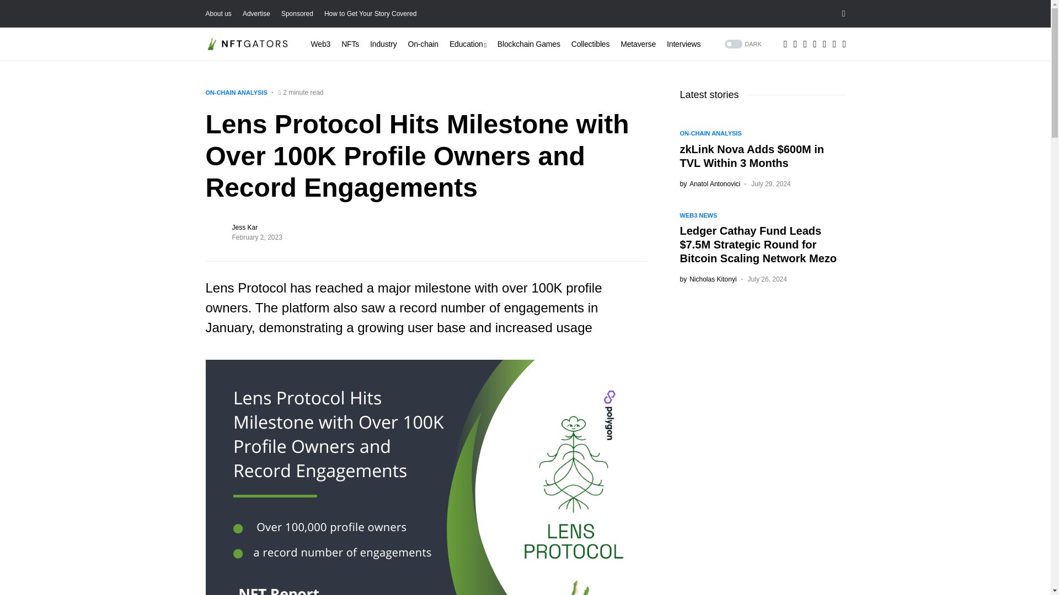 The height and width of the screenshot is (595, 1059). Describe the element at coordinates (708, 279) in the screenshot. I see `View all posts by Nicholas Kitonyi` at that location.